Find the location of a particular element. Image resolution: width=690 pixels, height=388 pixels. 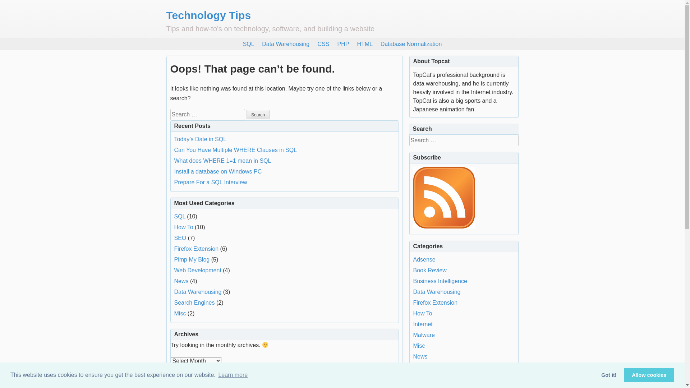

Got it! is located at coordinates (609, 375).